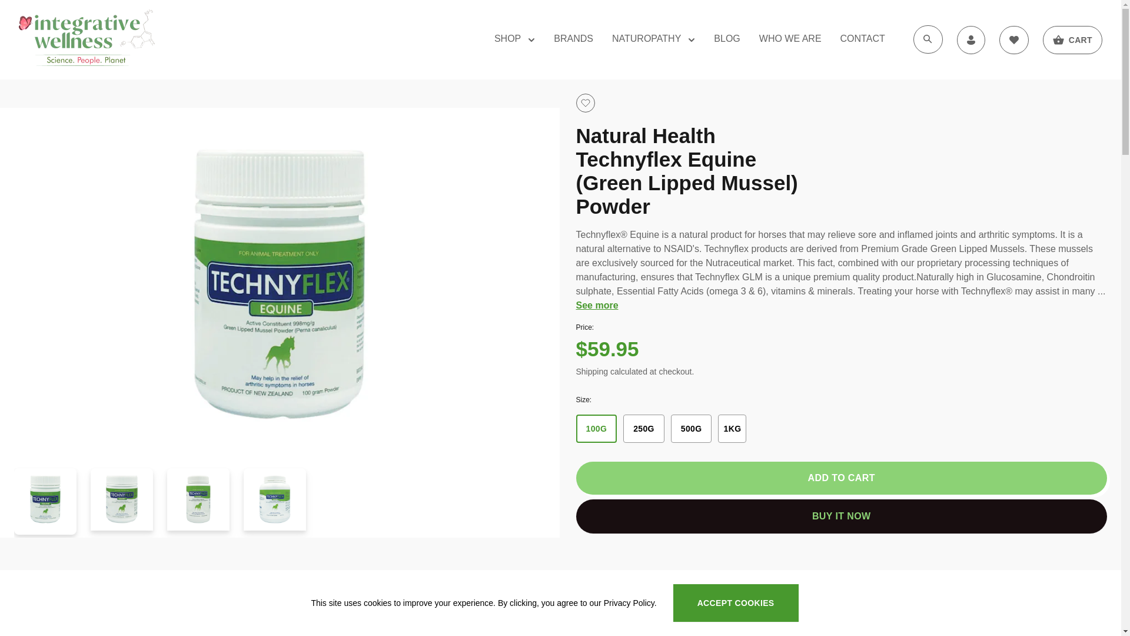 This screenshot has width=1130, height=636. What do you see at coordinates (842, 516) in the screenshot?
I see `BUY IT NOW` at bounding box center [842, 516].